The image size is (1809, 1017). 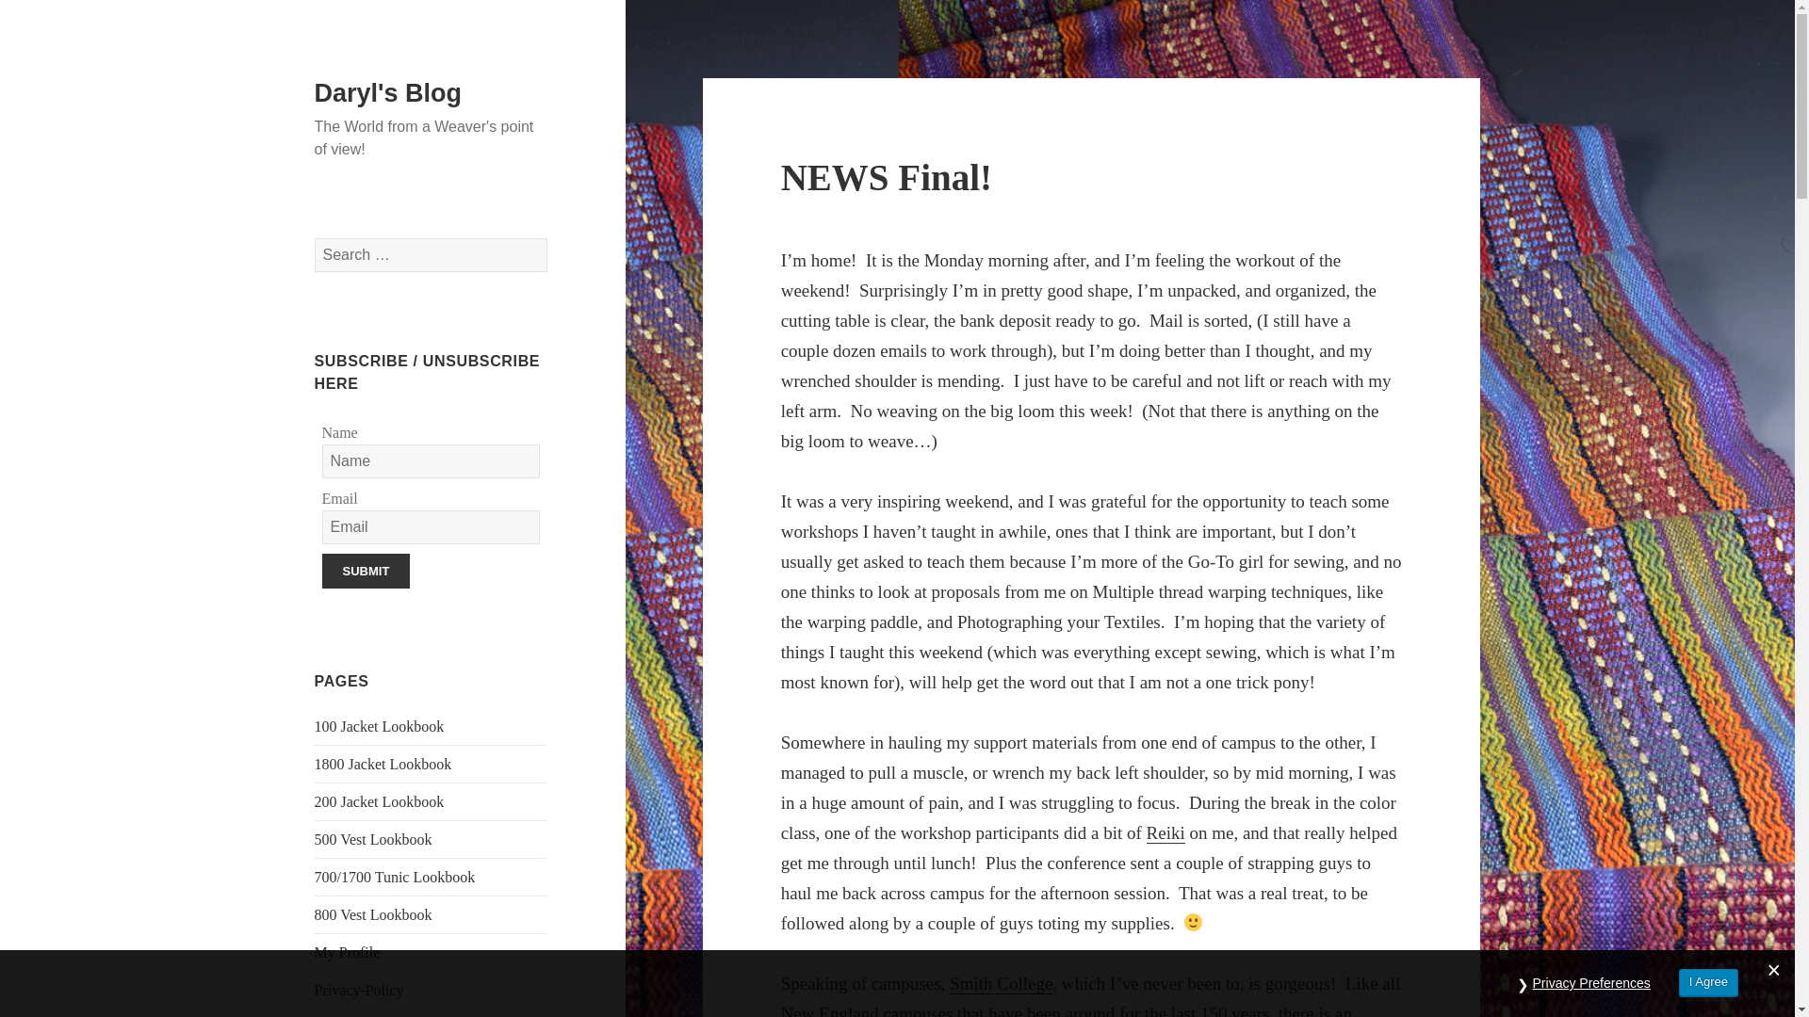 What do you see at coordinates (373, 839) in the screenshot?
I see `500 Vest Lookbook` at bounding box center [373, 839].